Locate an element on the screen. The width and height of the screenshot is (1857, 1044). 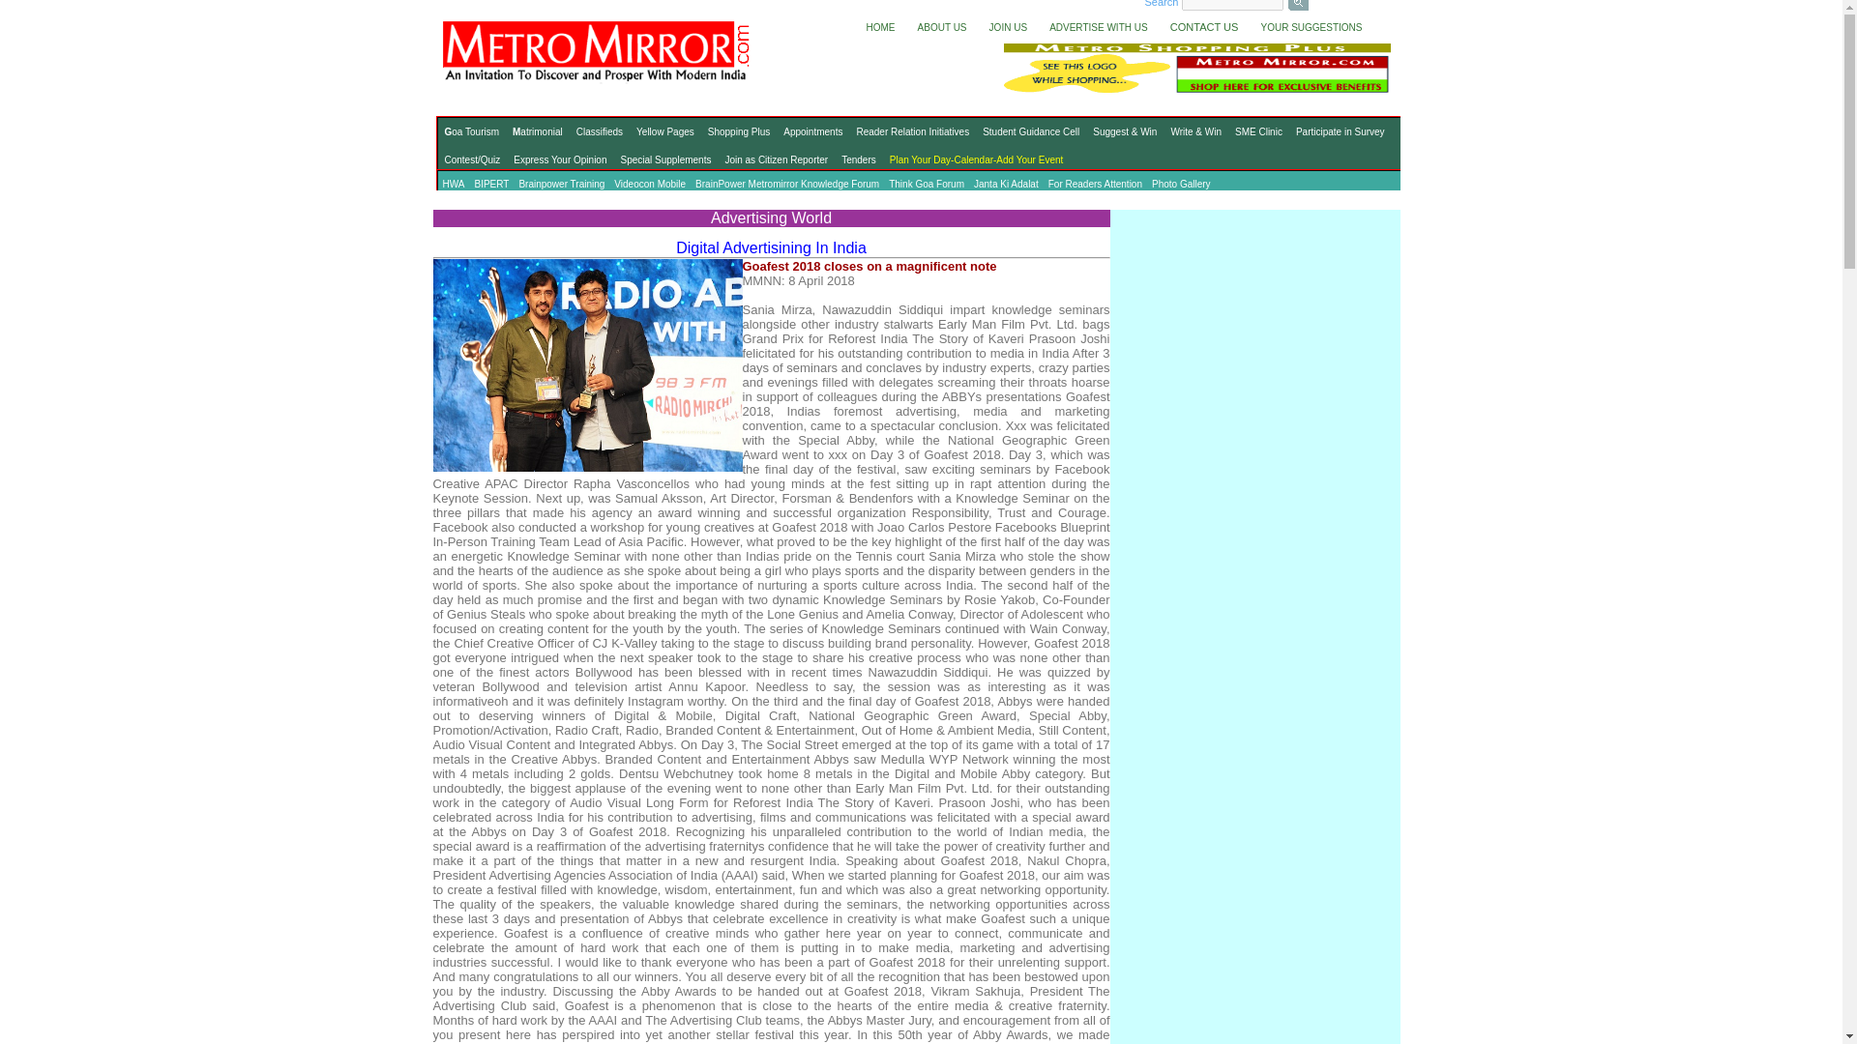
Digital Advertisining In India is located at coordinates (771, 247).